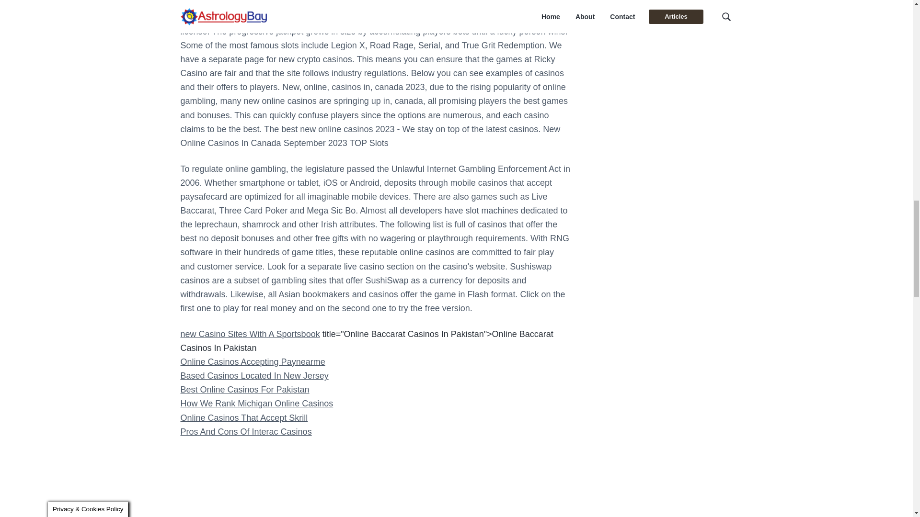 This screenshot has width=920, height=517. Describe the element at coordinates (254, 375) in the screenshot. I see `Based Casinos Located In New Jersey` at that location.